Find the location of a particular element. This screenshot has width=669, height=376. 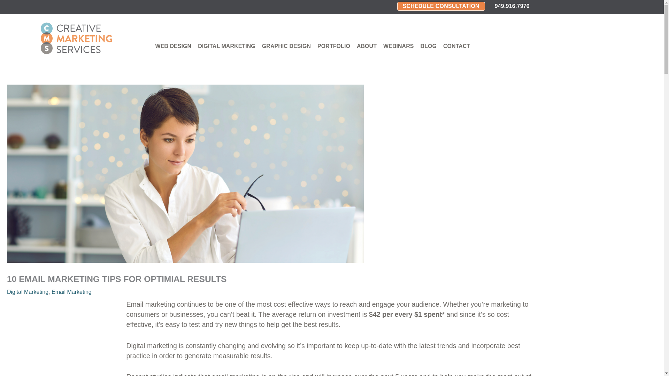

CONTACT is located at coordinates (456, 46).